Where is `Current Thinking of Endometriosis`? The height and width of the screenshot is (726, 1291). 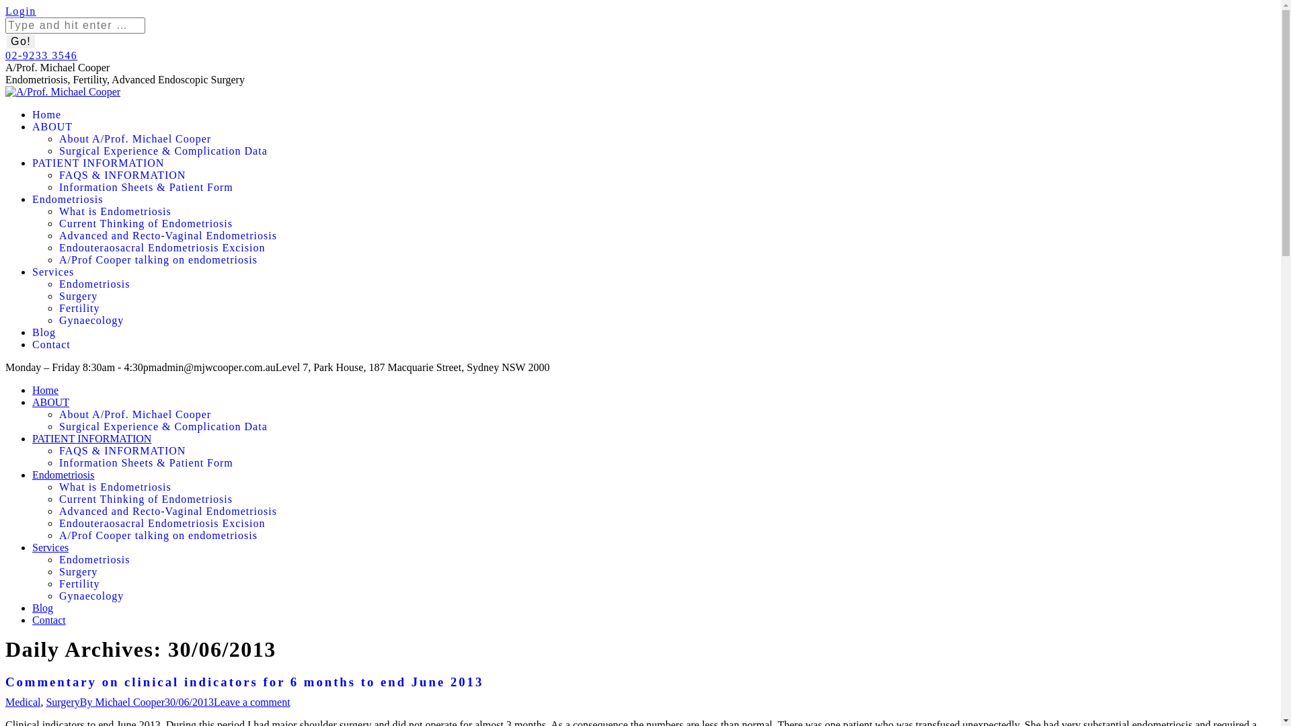 Current Thinking of Endometriosis is located at coordinates (667, 224).